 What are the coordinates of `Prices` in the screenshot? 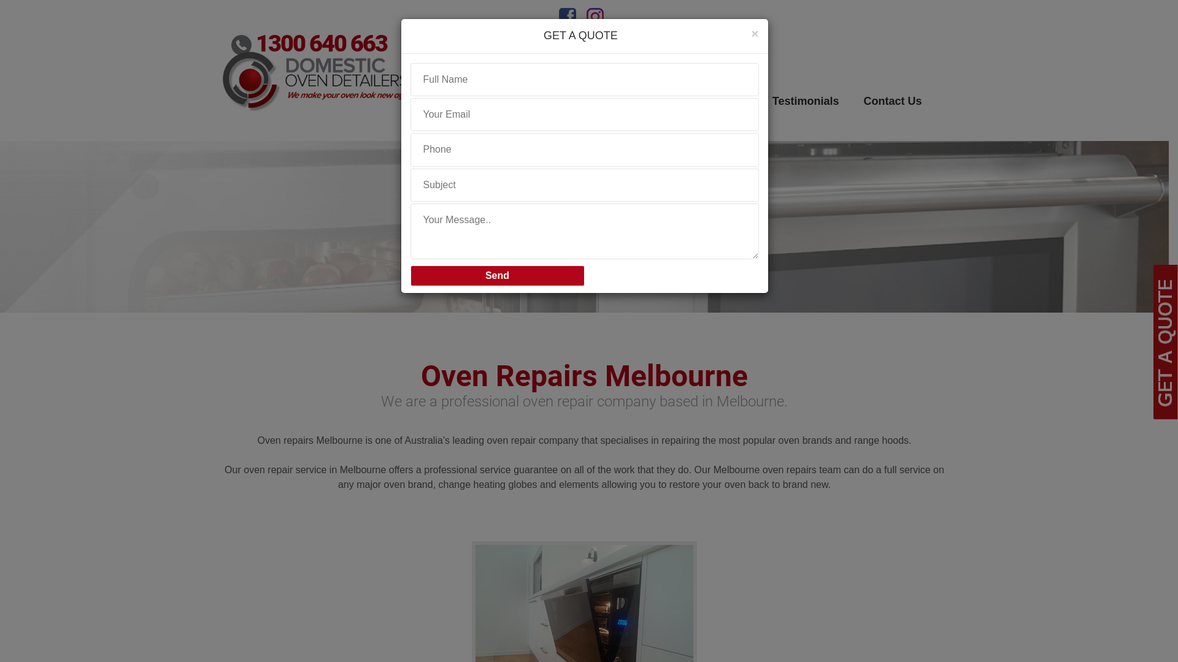 It's located at (731, 115).